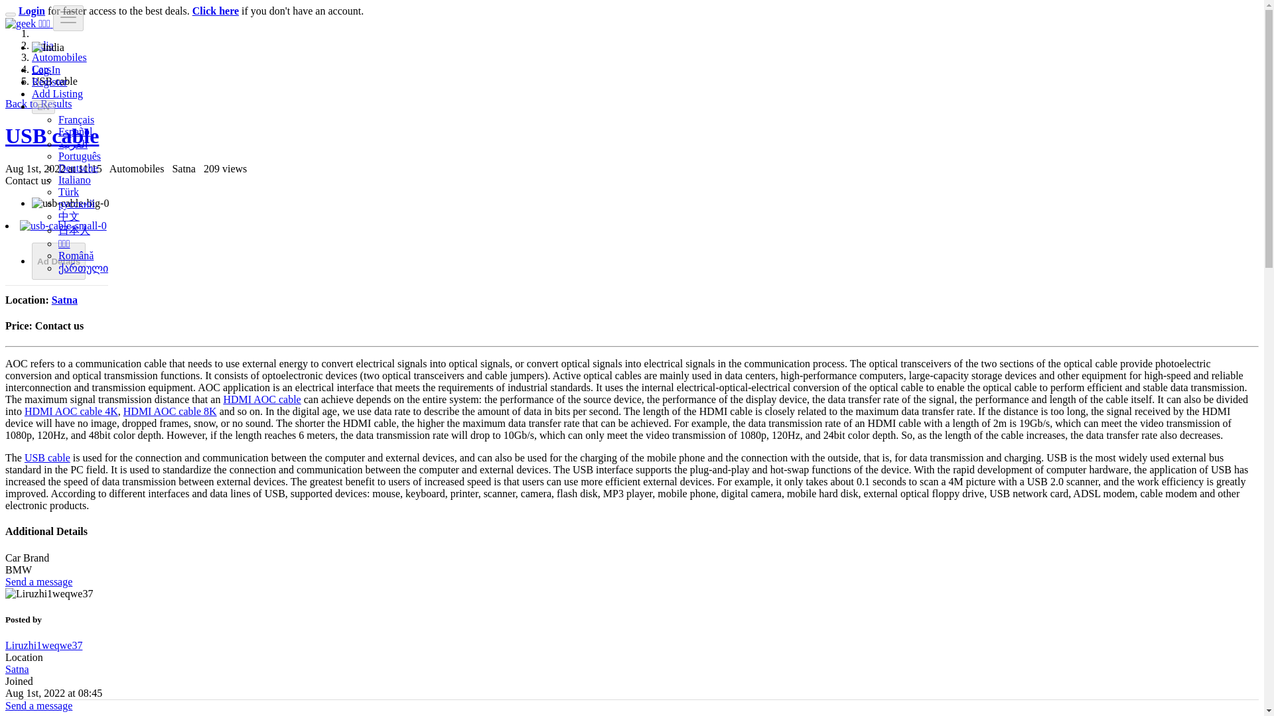 The image size is (1274, 716). I want to click on Back to Results, so click(38, 103).